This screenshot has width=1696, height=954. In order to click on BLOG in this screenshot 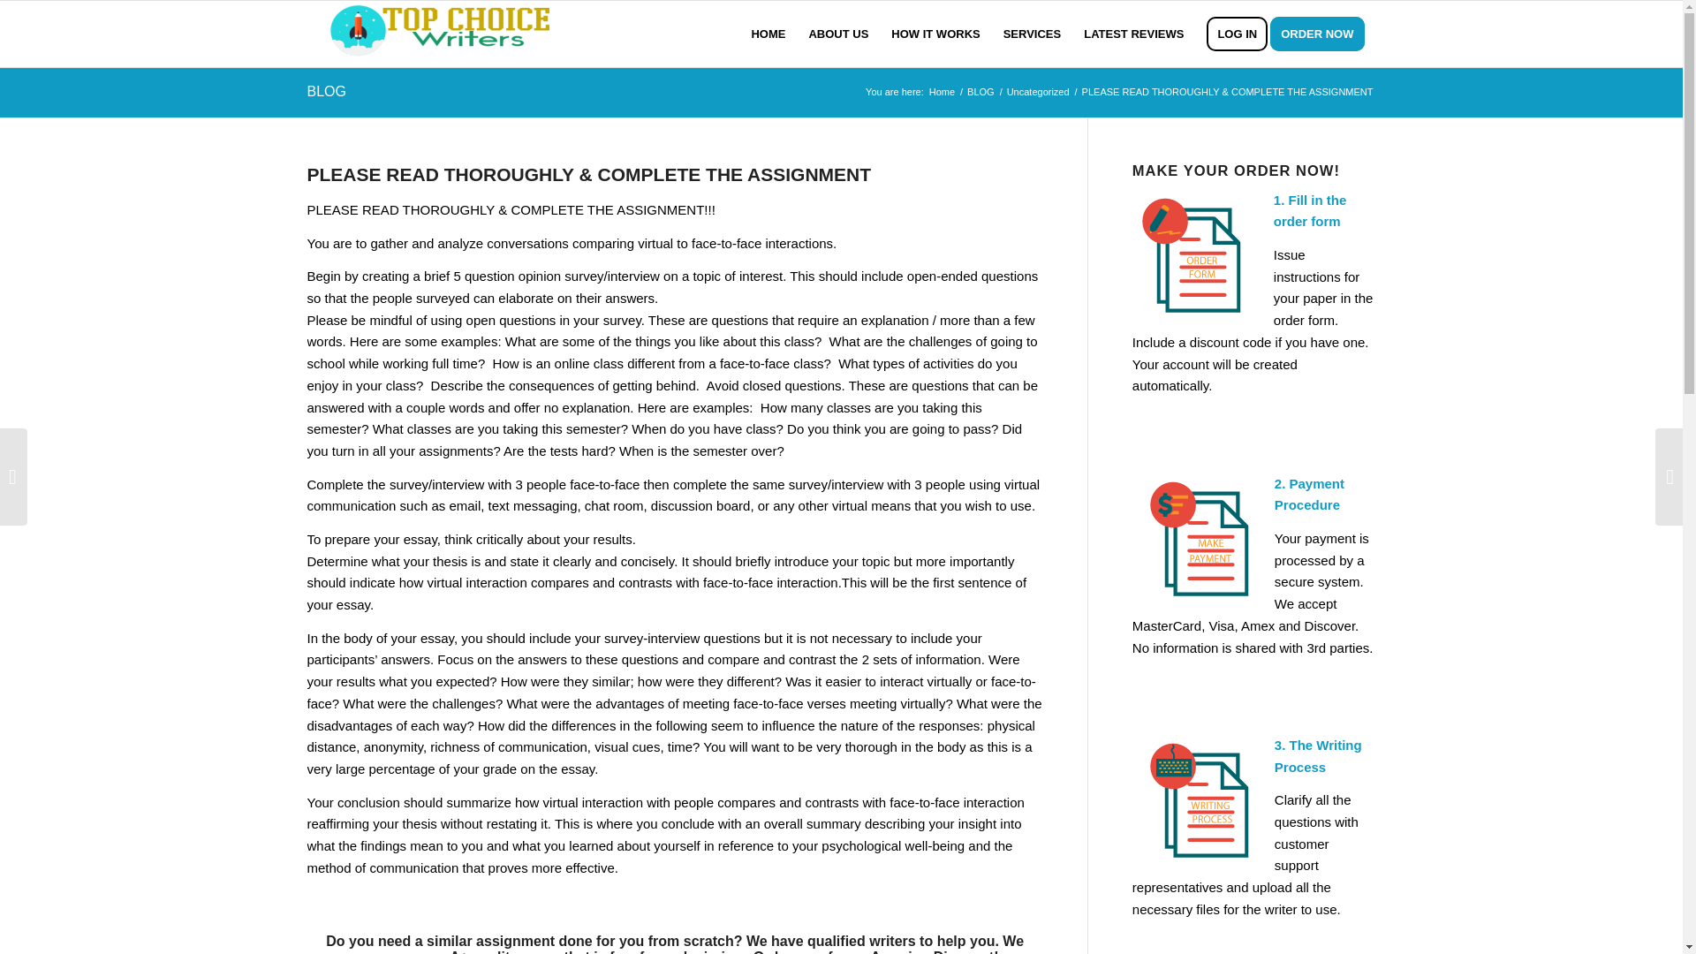, I will do `click(326, 92)`.